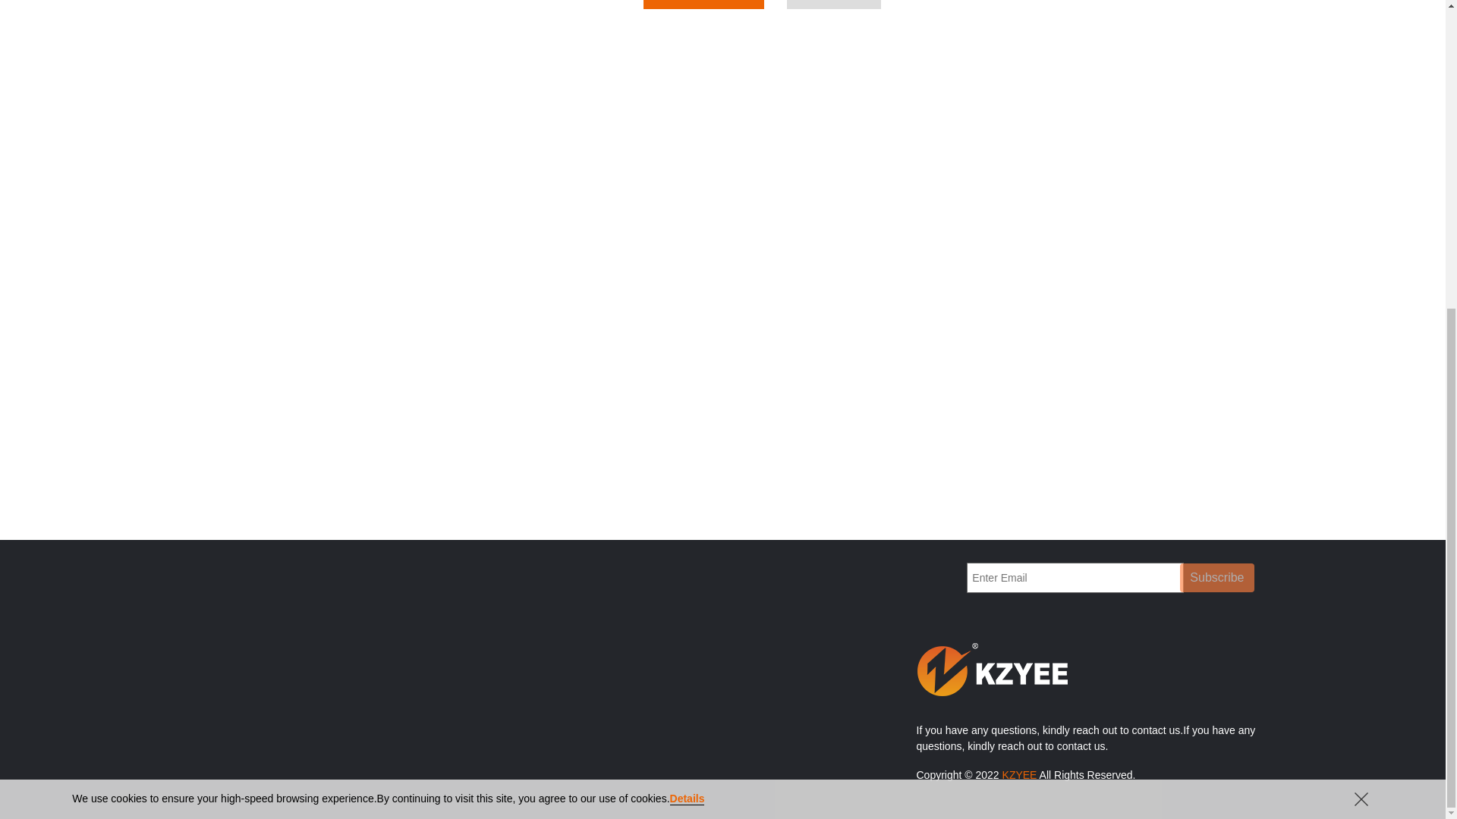 The width and height of the screenshot is (1457, 819). What do you see at coordinates (1020, 775) in the screenshot?
I see `KZYEE` at bounding box center [1020, 775].